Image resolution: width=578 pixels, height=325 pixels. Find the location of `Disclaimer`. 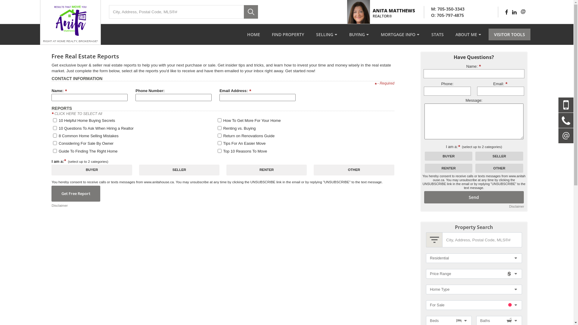

Disclaimer is located at coordinates (517, 207).